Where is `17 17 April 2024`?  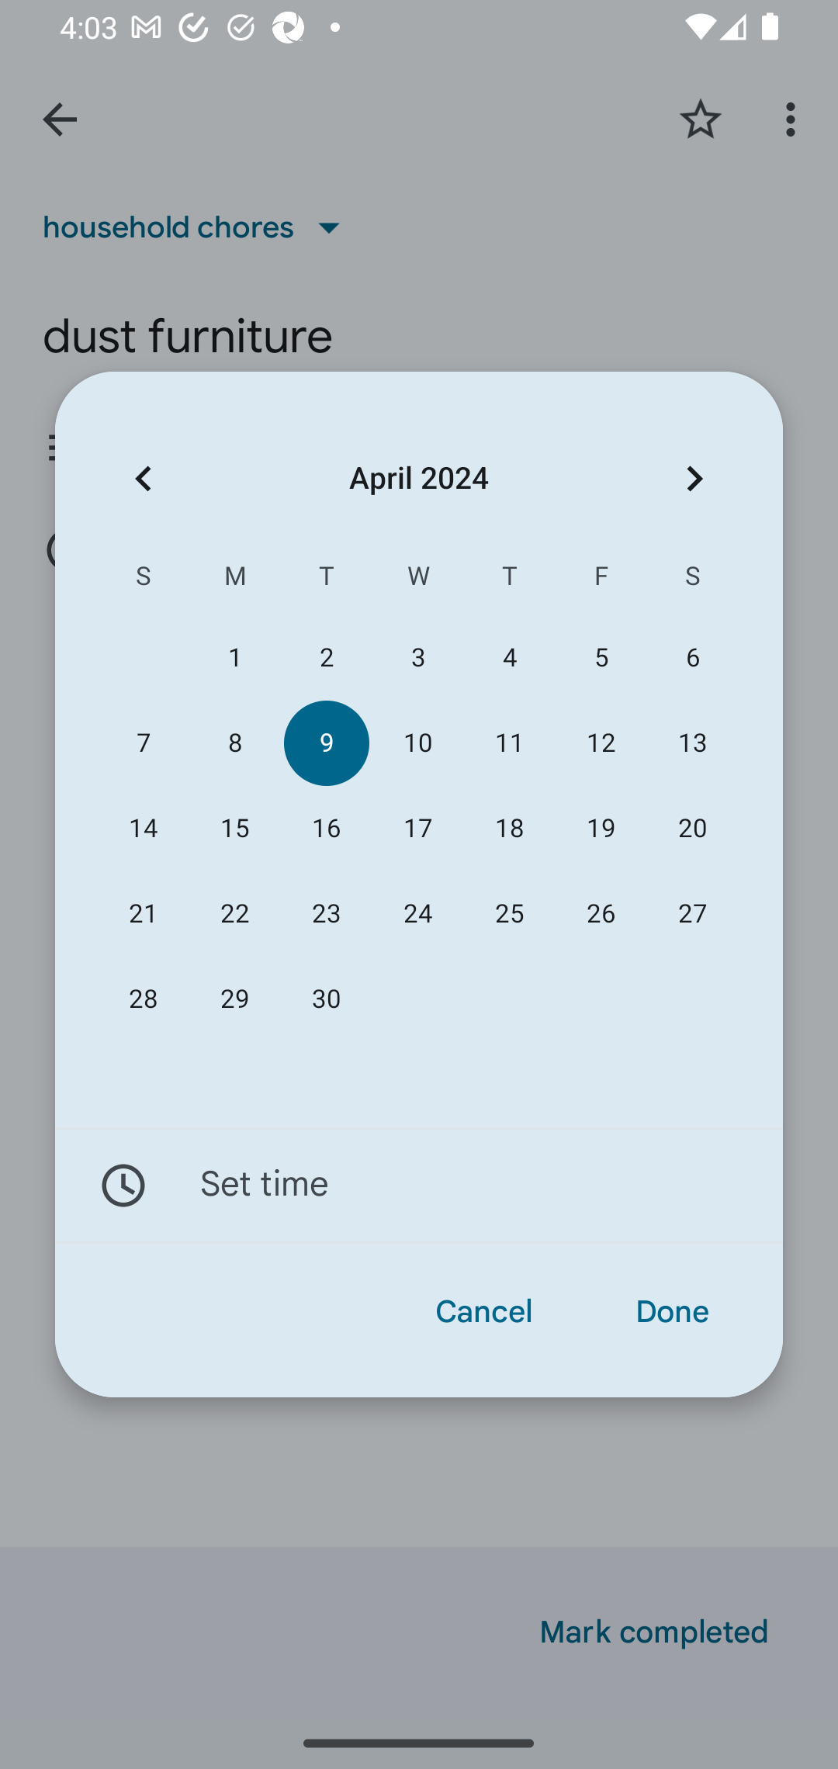
17 17 April 2024 is located at coordinates (417, 829).